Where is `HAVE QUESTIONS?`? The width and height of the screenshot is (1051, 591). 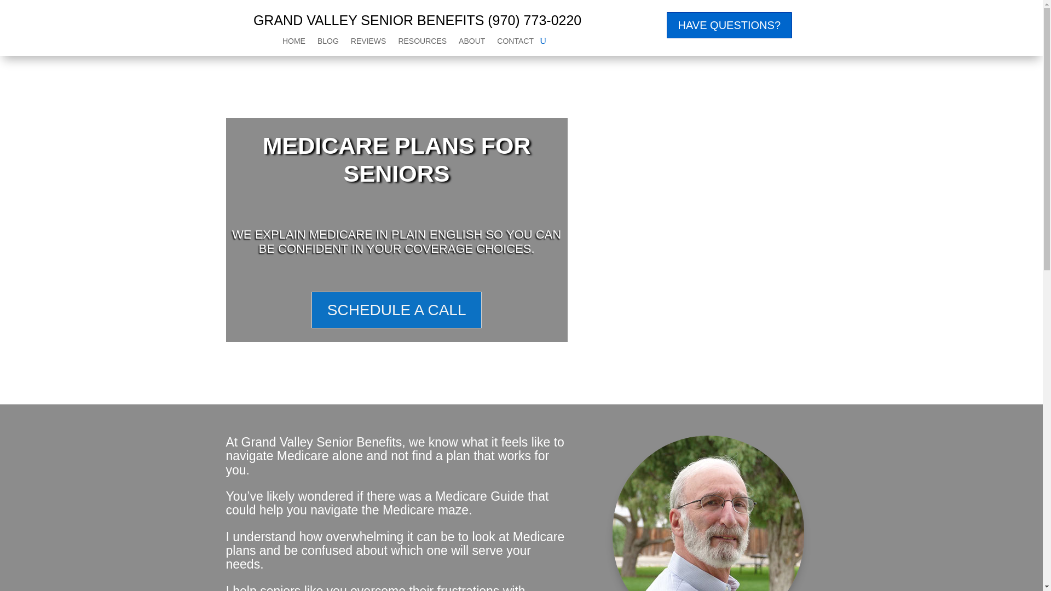
HAVE QUESTIONS? is located at coordinates (729, 25).